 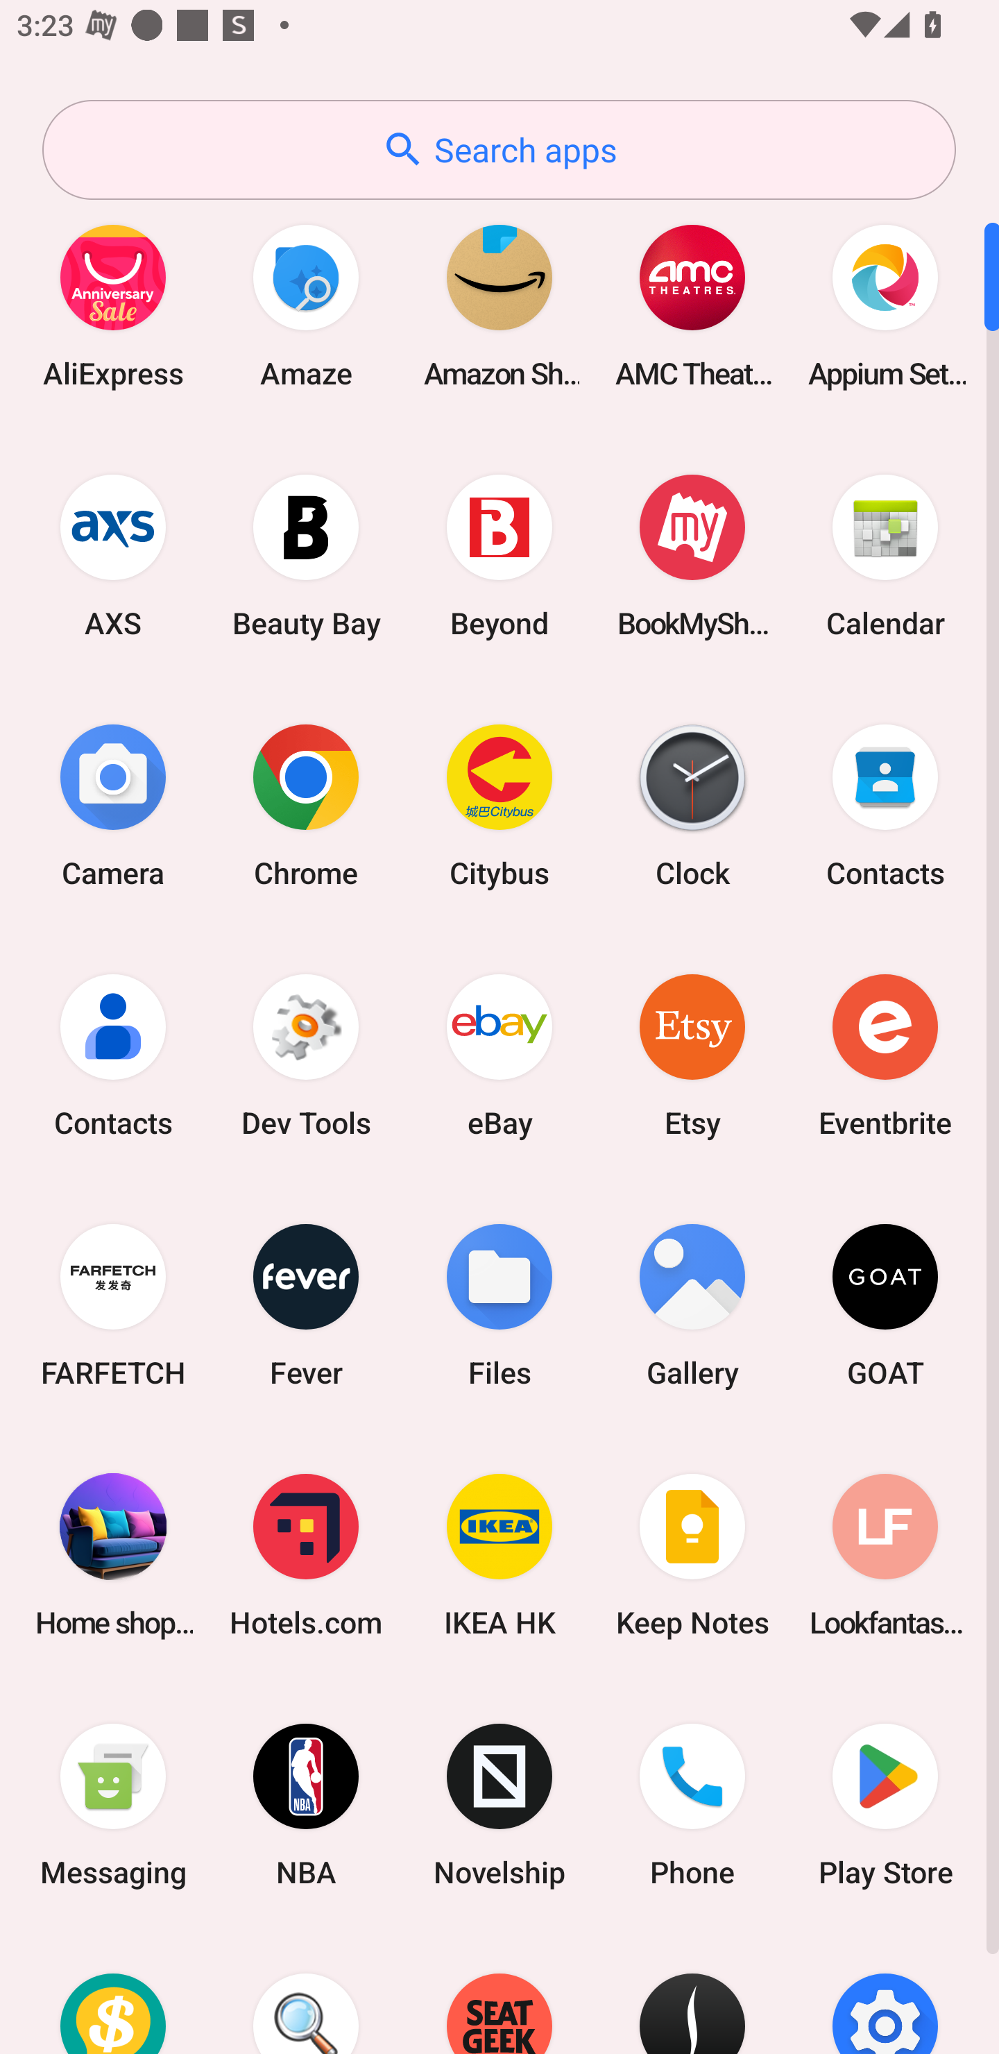 What do you see at coordinates (692, 1055) in the screenshot?
I see `Etsy` at bounding box center [692, 1055].